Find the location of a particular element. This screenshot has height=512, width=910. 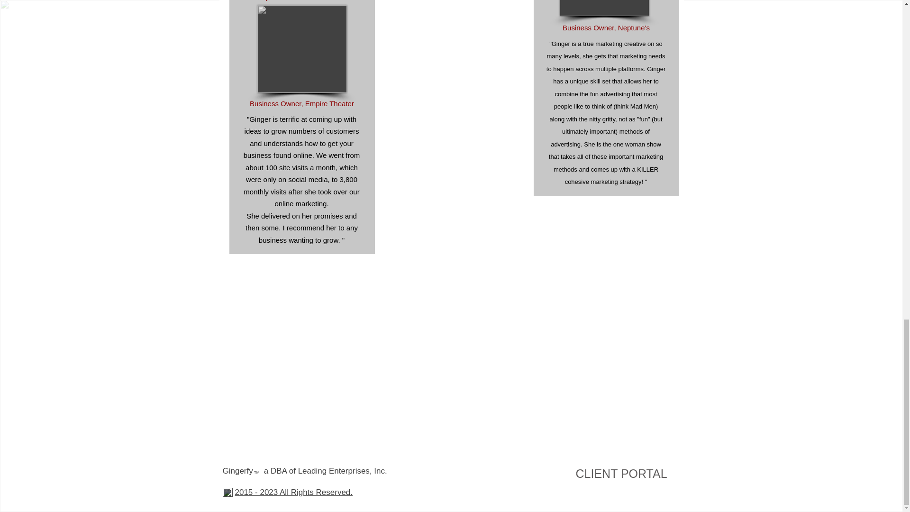

2015 - 2023 All Rights Reserved. is located at coordinates (294, 492).